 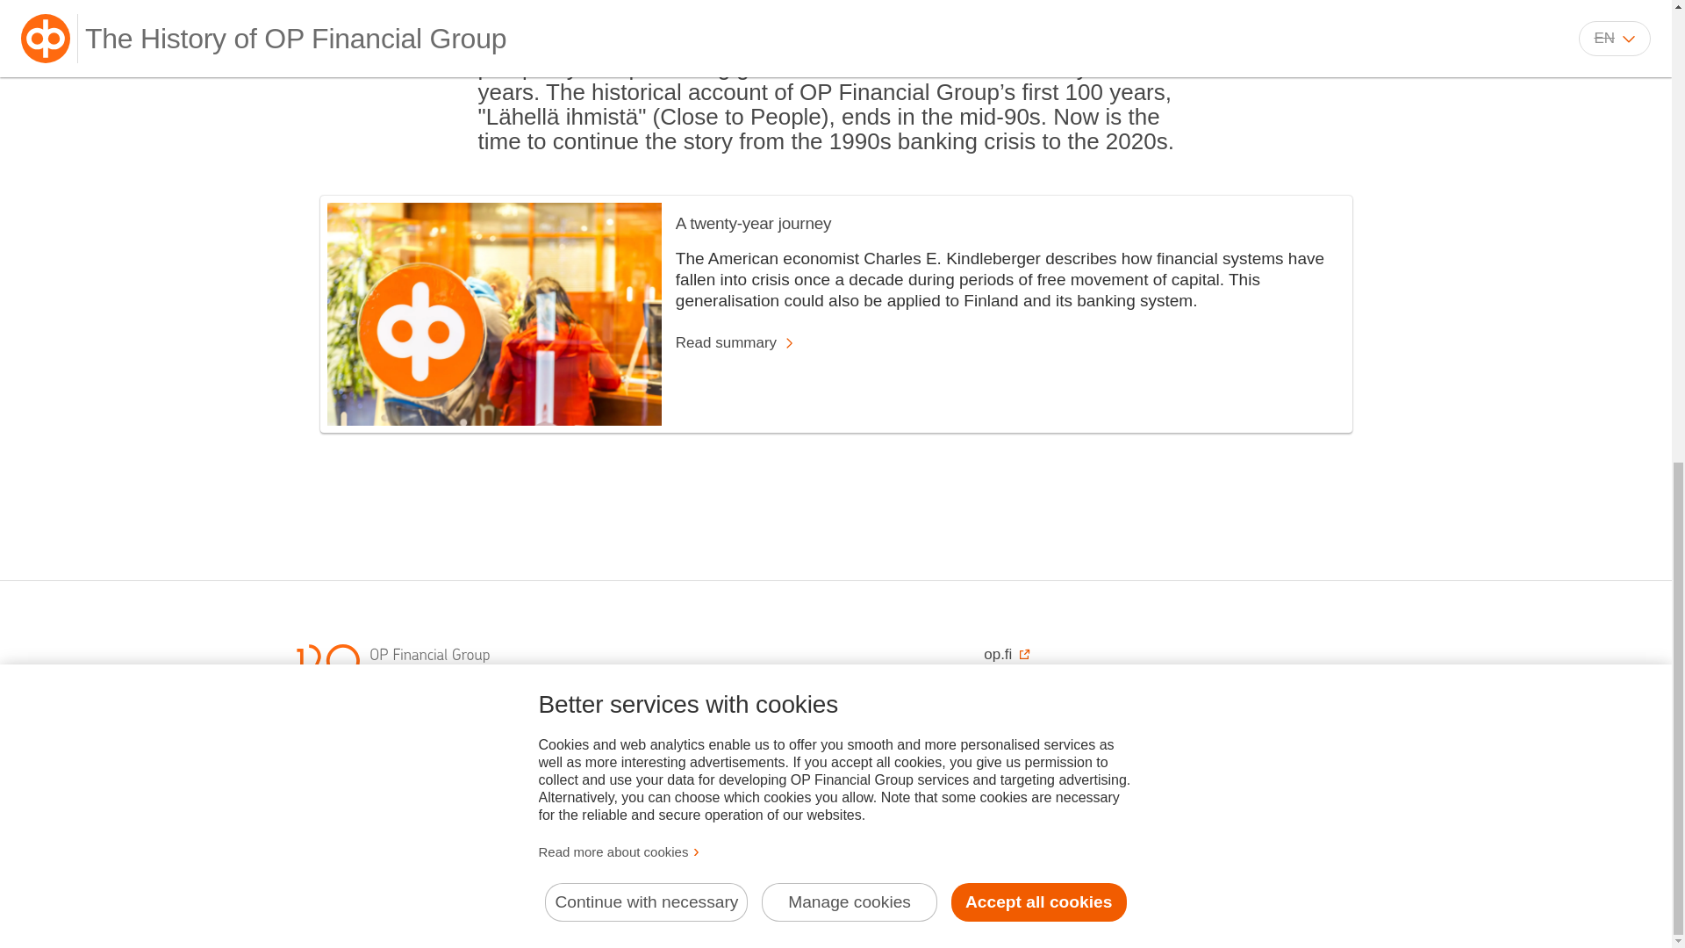 What do you see at coordinates (646, 9) in the screenshot?
I see `Continue with necessary` at bounding box center [646, 9].